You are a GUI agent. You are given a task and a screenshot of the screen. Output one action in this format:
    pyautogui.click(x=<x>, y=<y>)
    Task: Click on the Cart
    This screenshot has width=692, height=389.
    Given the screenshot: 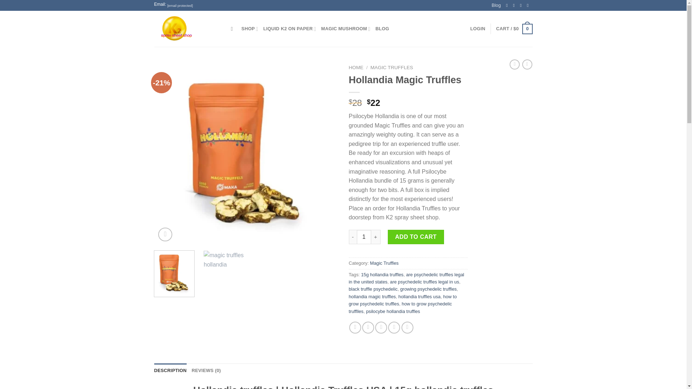 What is the action you would take?
    pyautogui.click(x=514, y=29)
    